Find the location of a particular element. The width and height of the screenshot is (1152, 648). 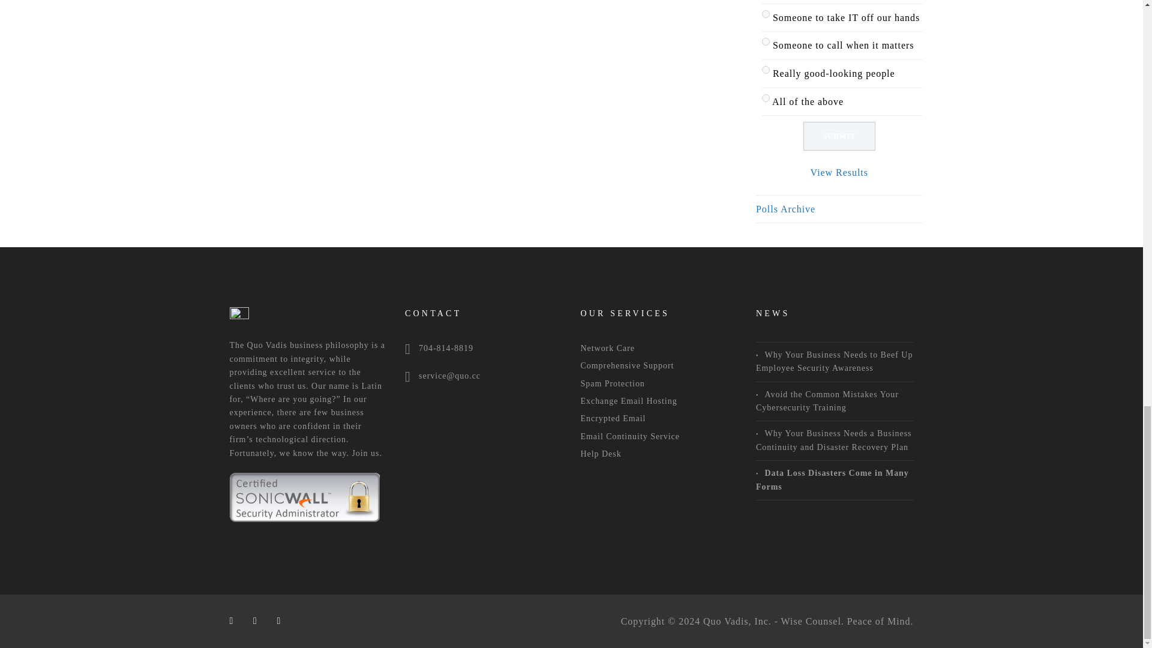

   Submit    is located at coordinates (839, 136).